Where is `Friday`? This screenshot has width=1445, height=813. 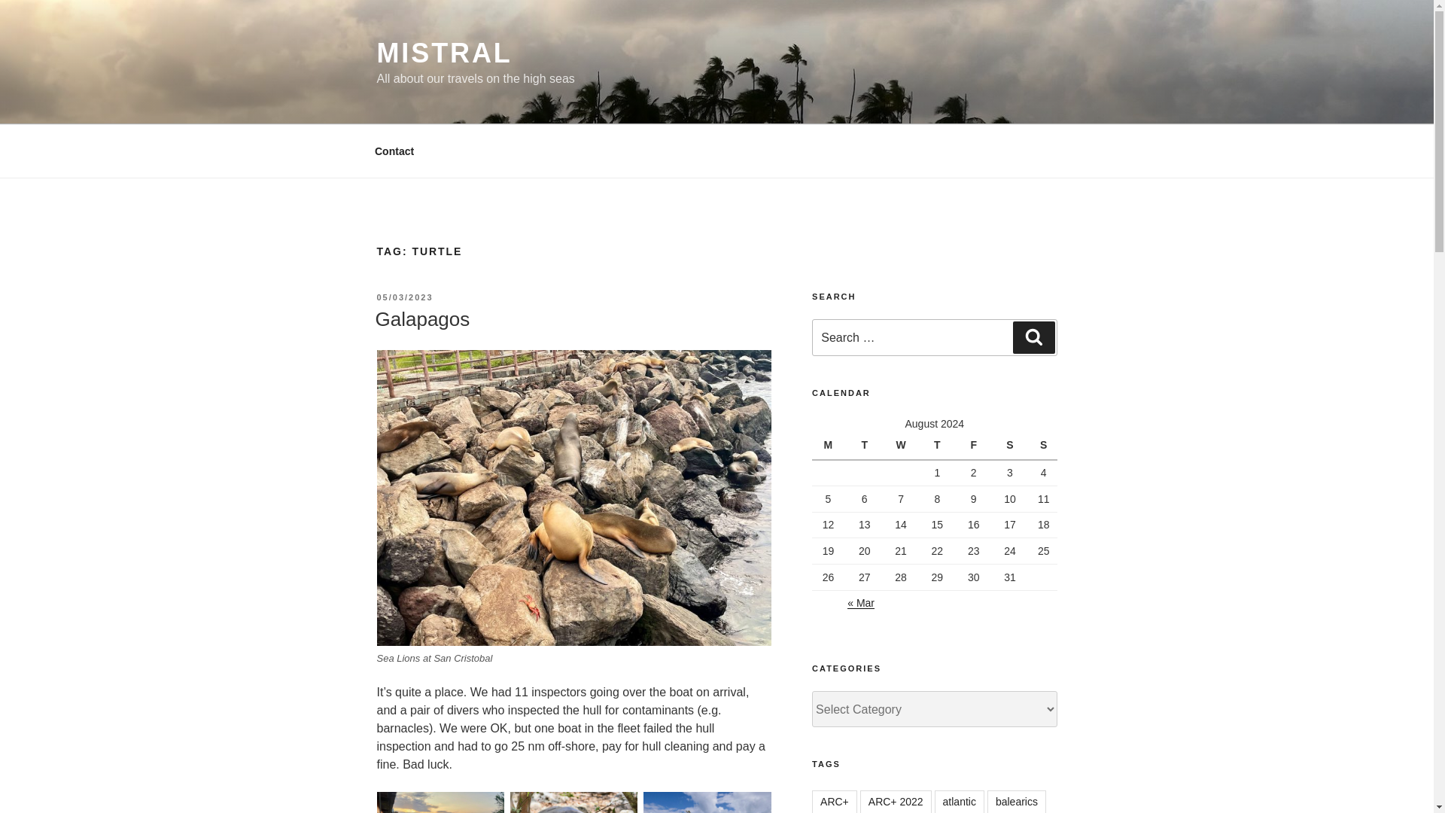 Friday is located at coordinates (975, 446).